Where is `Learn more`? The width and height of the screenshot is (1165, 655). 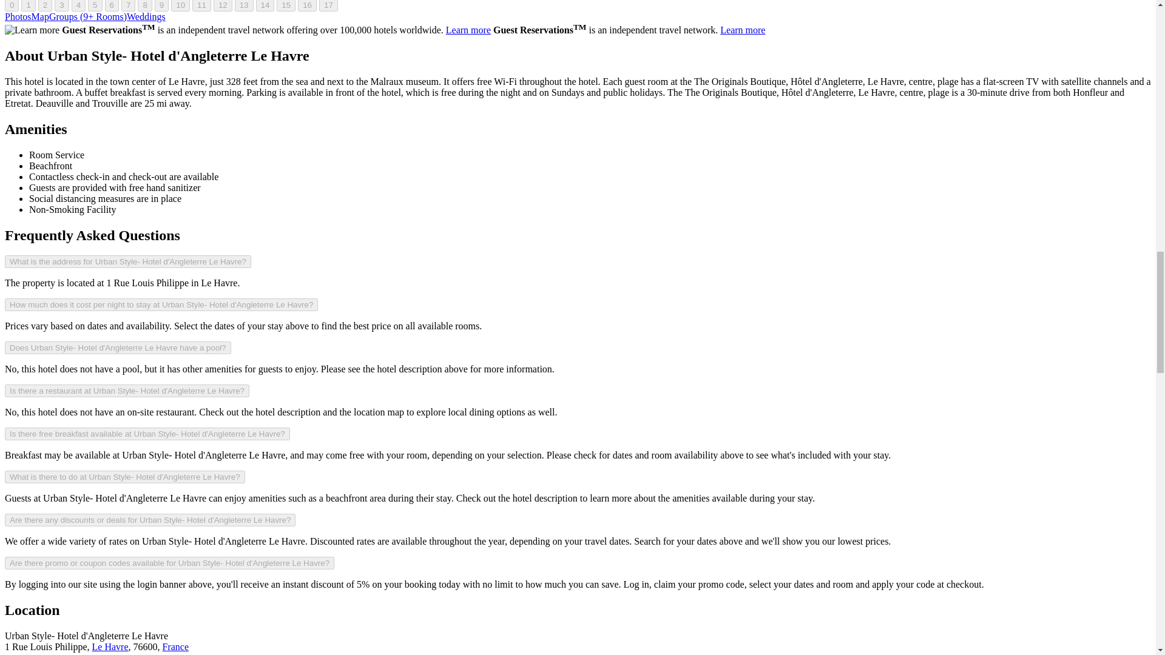 Learn more is located at coordinates (468, 30).